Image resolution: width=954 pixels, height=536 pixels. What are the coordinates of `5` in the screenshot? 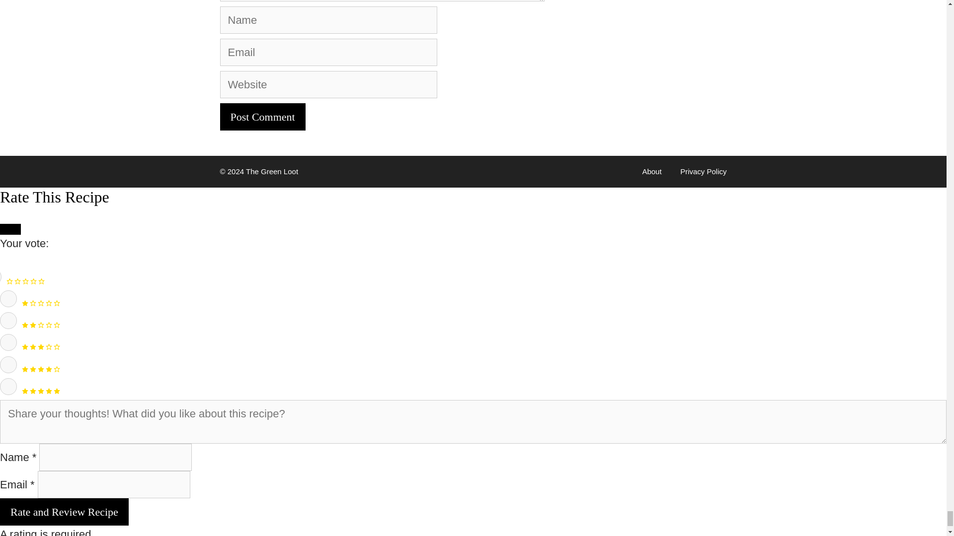 It's located at (8, 386).